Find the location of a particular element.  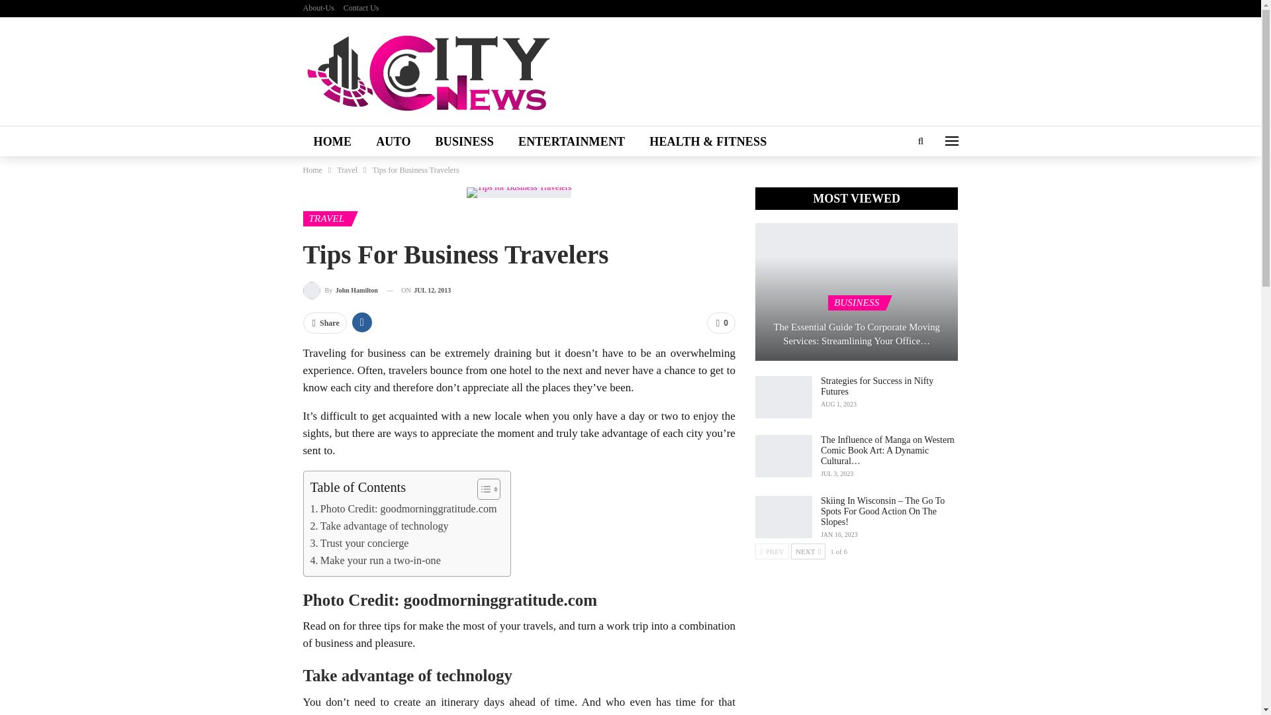

Trust your concierge is located at coordinates (359, 543).